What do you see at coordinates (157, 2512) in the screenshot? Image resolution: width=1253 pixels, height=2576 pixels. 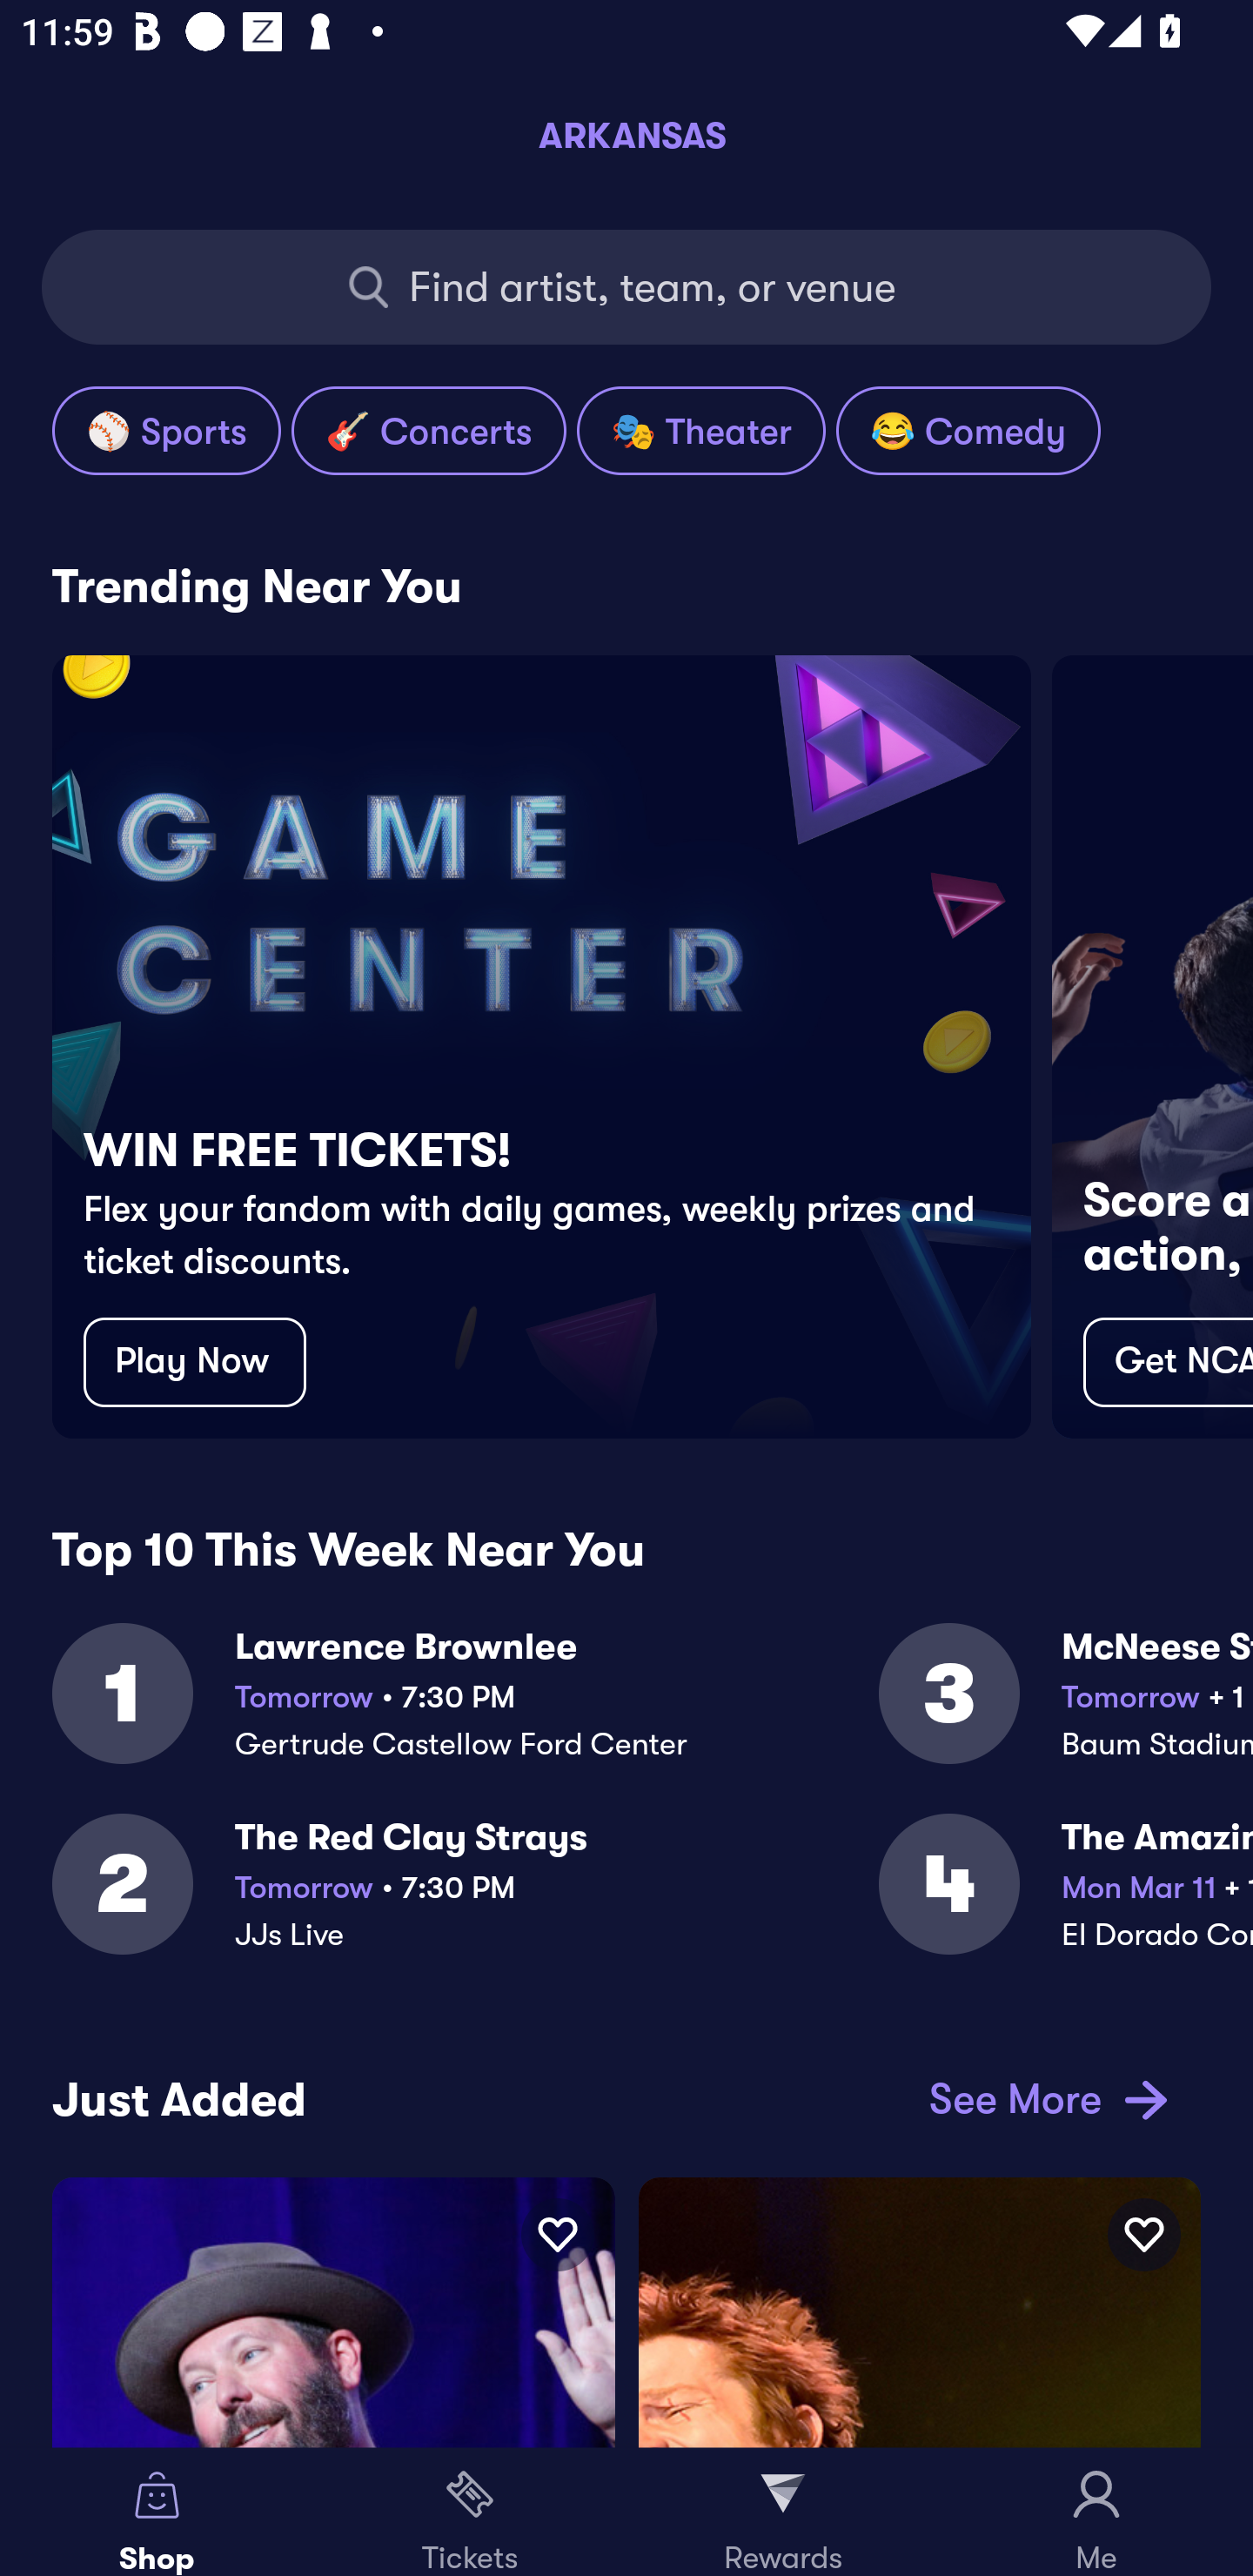 I see `Shop` at bounding box center [157, 2512].